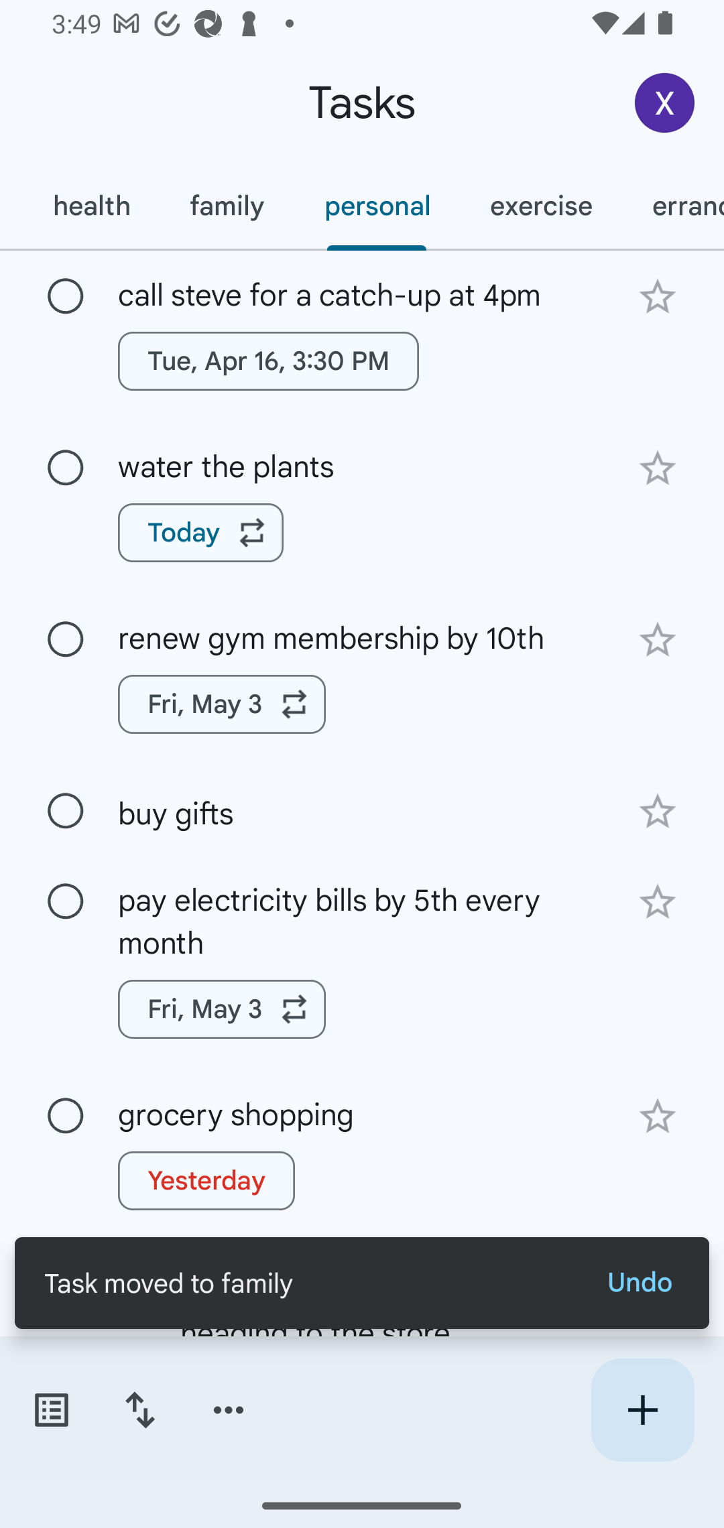 This screenshot has width=724, height=1528. I want to click on Add star, so click(657, 901).